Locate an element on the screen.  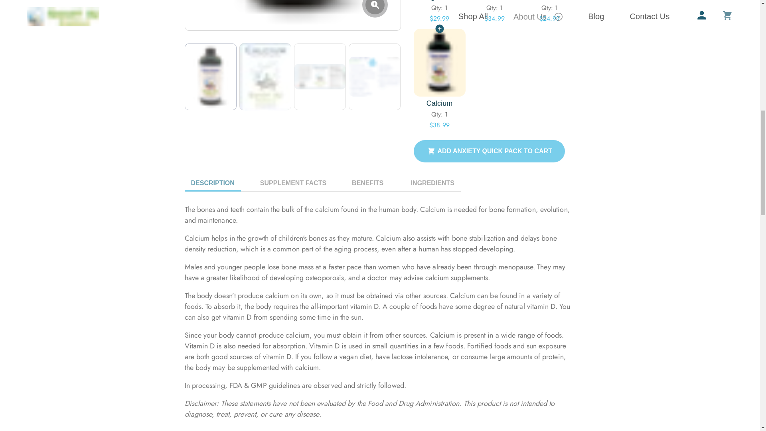
DESCRIPTION is located at coordinates (212, 183).